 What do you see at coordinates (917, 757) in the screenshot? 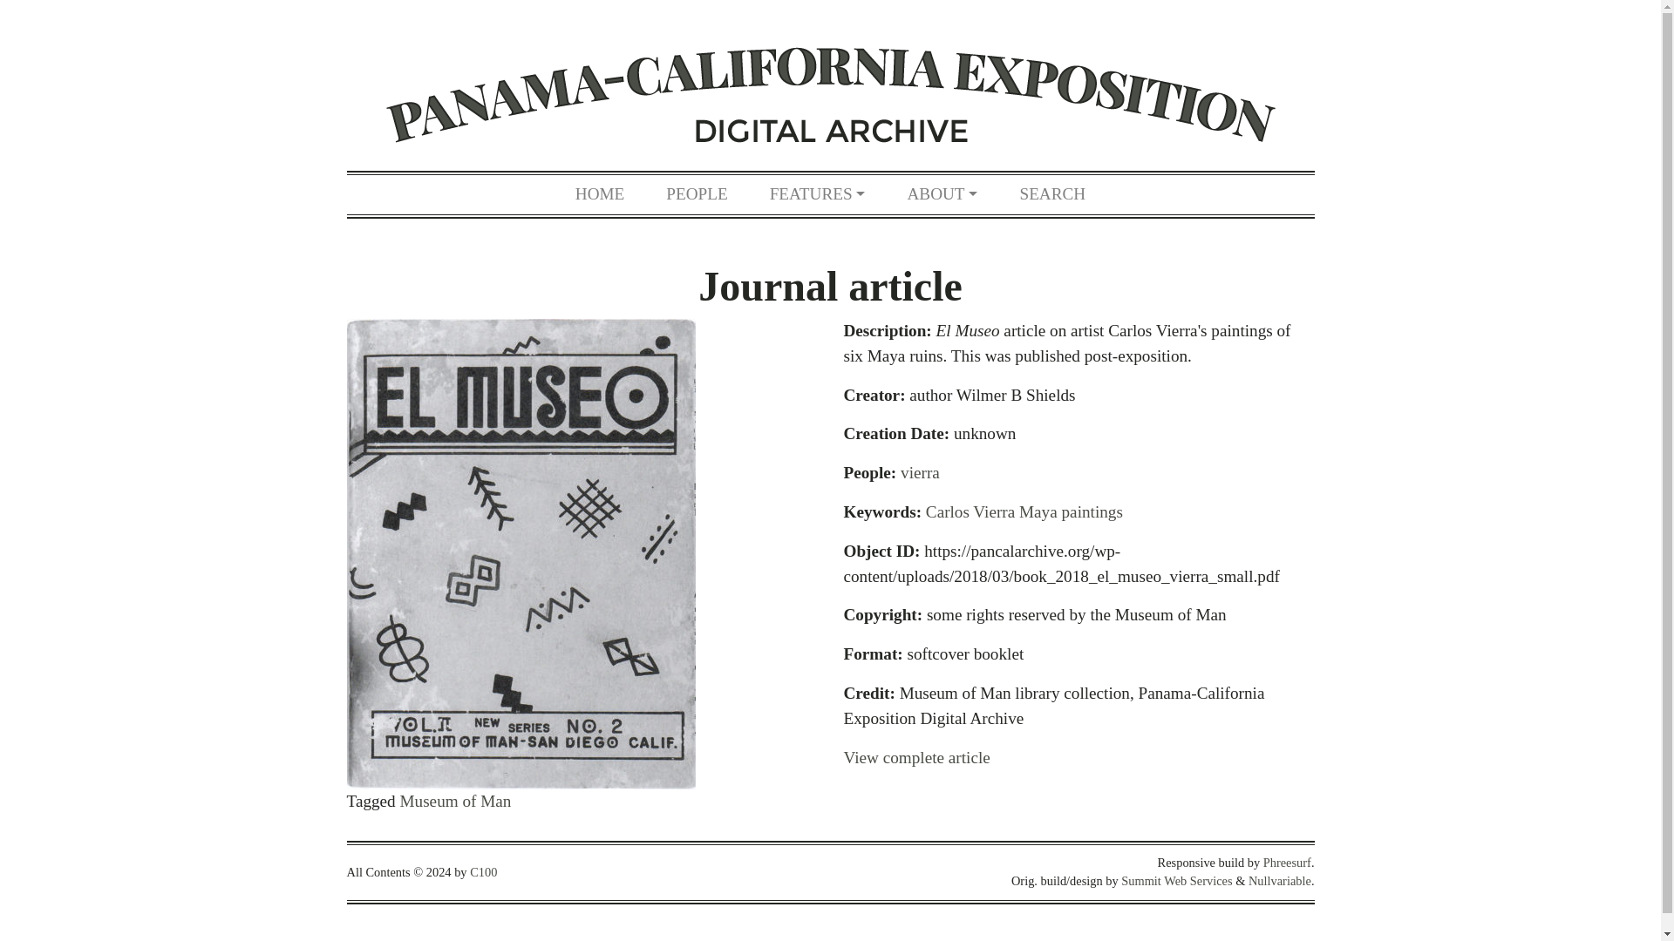
I see `View complete article` at bounding box center [917, 757].